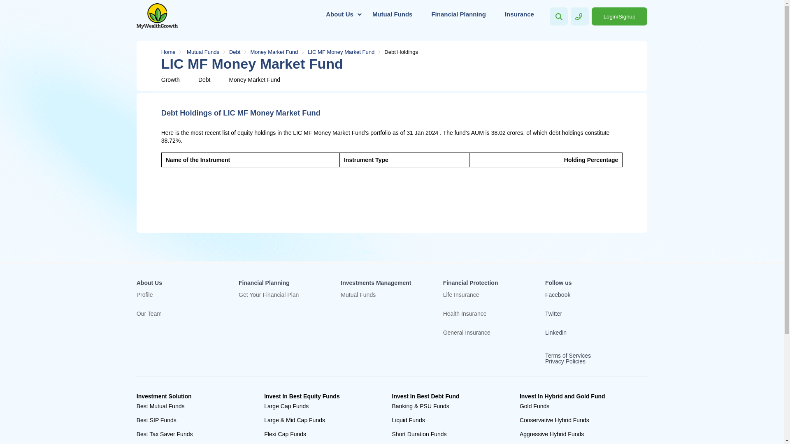 The width and height of the screenshot is (790, 444). What do you see at coordinates (173, 52) in the screenshot?
I see `Home` at bounding box center [173, 52].